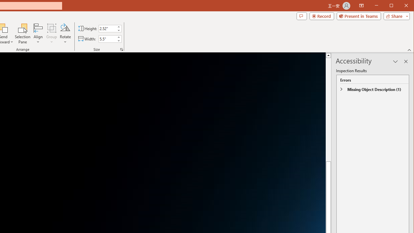 The height and width of the screenshot is (233, 414). I want to click on Rotate, so click(65, 34).